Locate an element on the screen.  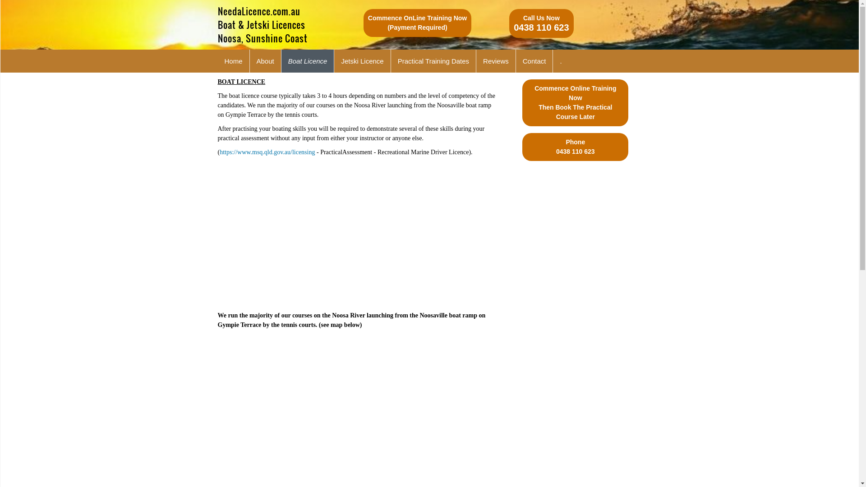
Boat Licence is located at coordinates (308, 61).